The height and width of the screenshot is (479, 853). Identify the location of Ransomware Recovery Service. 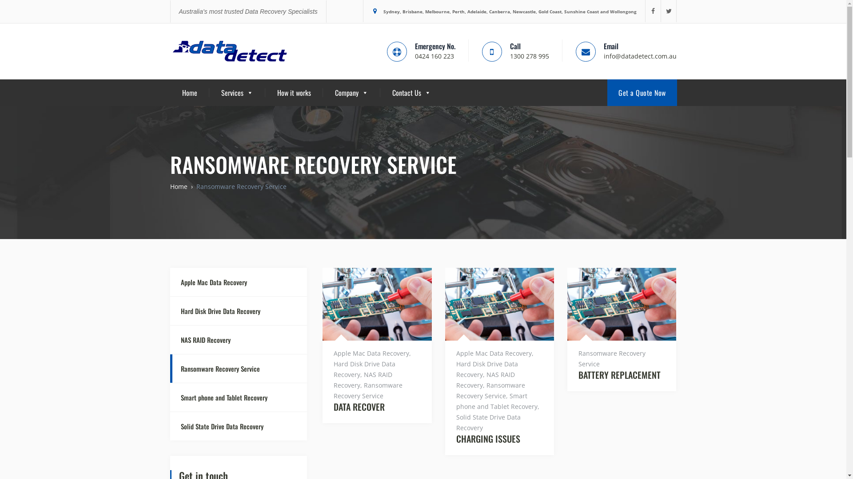
(368, 390).